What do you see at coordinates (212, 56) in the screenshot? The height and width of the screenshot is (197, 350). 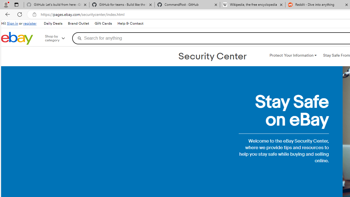 I see `Security Center` at bounding box center [212, 56].